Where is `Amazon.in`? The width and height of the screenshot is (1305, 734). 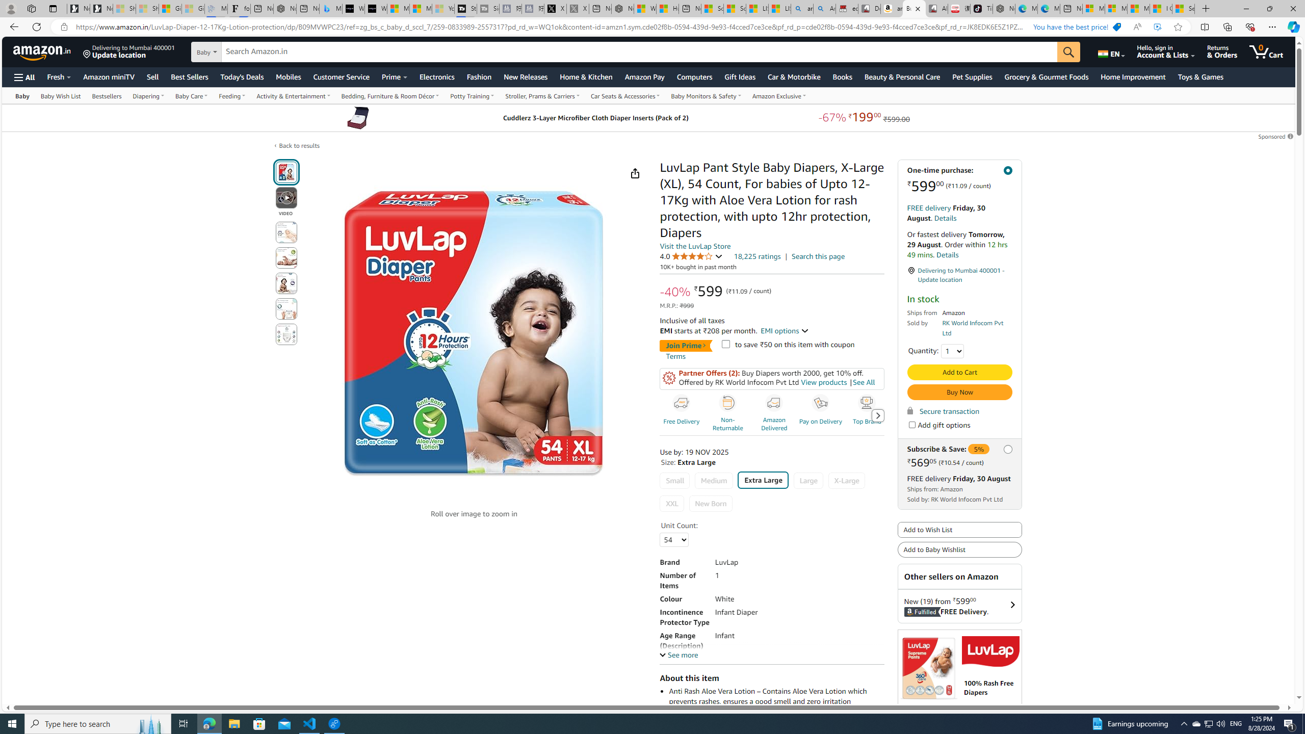
Amazon.in is located at coordinates (43, 51).